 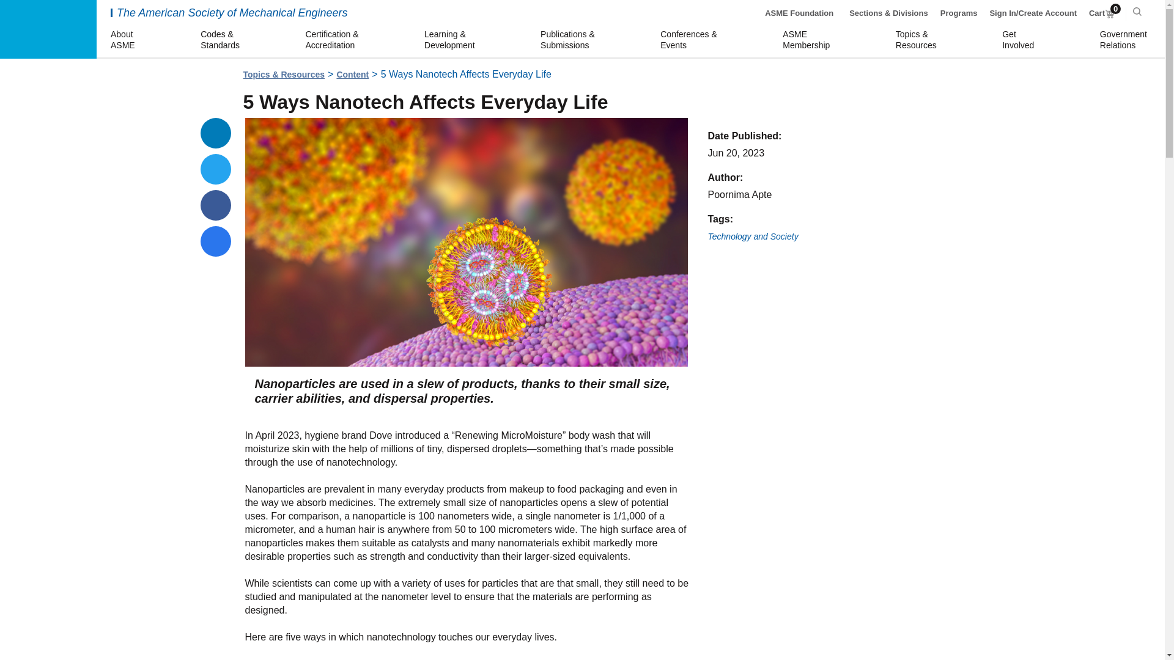 I want to click on Technology and Society, so click(x=1125, y=40).